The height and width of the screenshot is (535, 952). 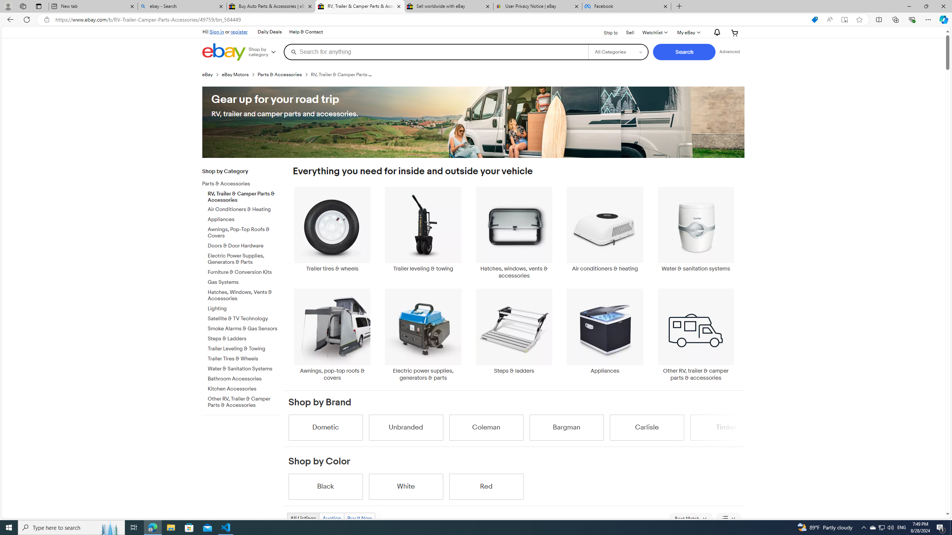 What do you see at coordinates (223, 52) in the screenshot?
I see `eBay Home` at bounding box center [223, 52].